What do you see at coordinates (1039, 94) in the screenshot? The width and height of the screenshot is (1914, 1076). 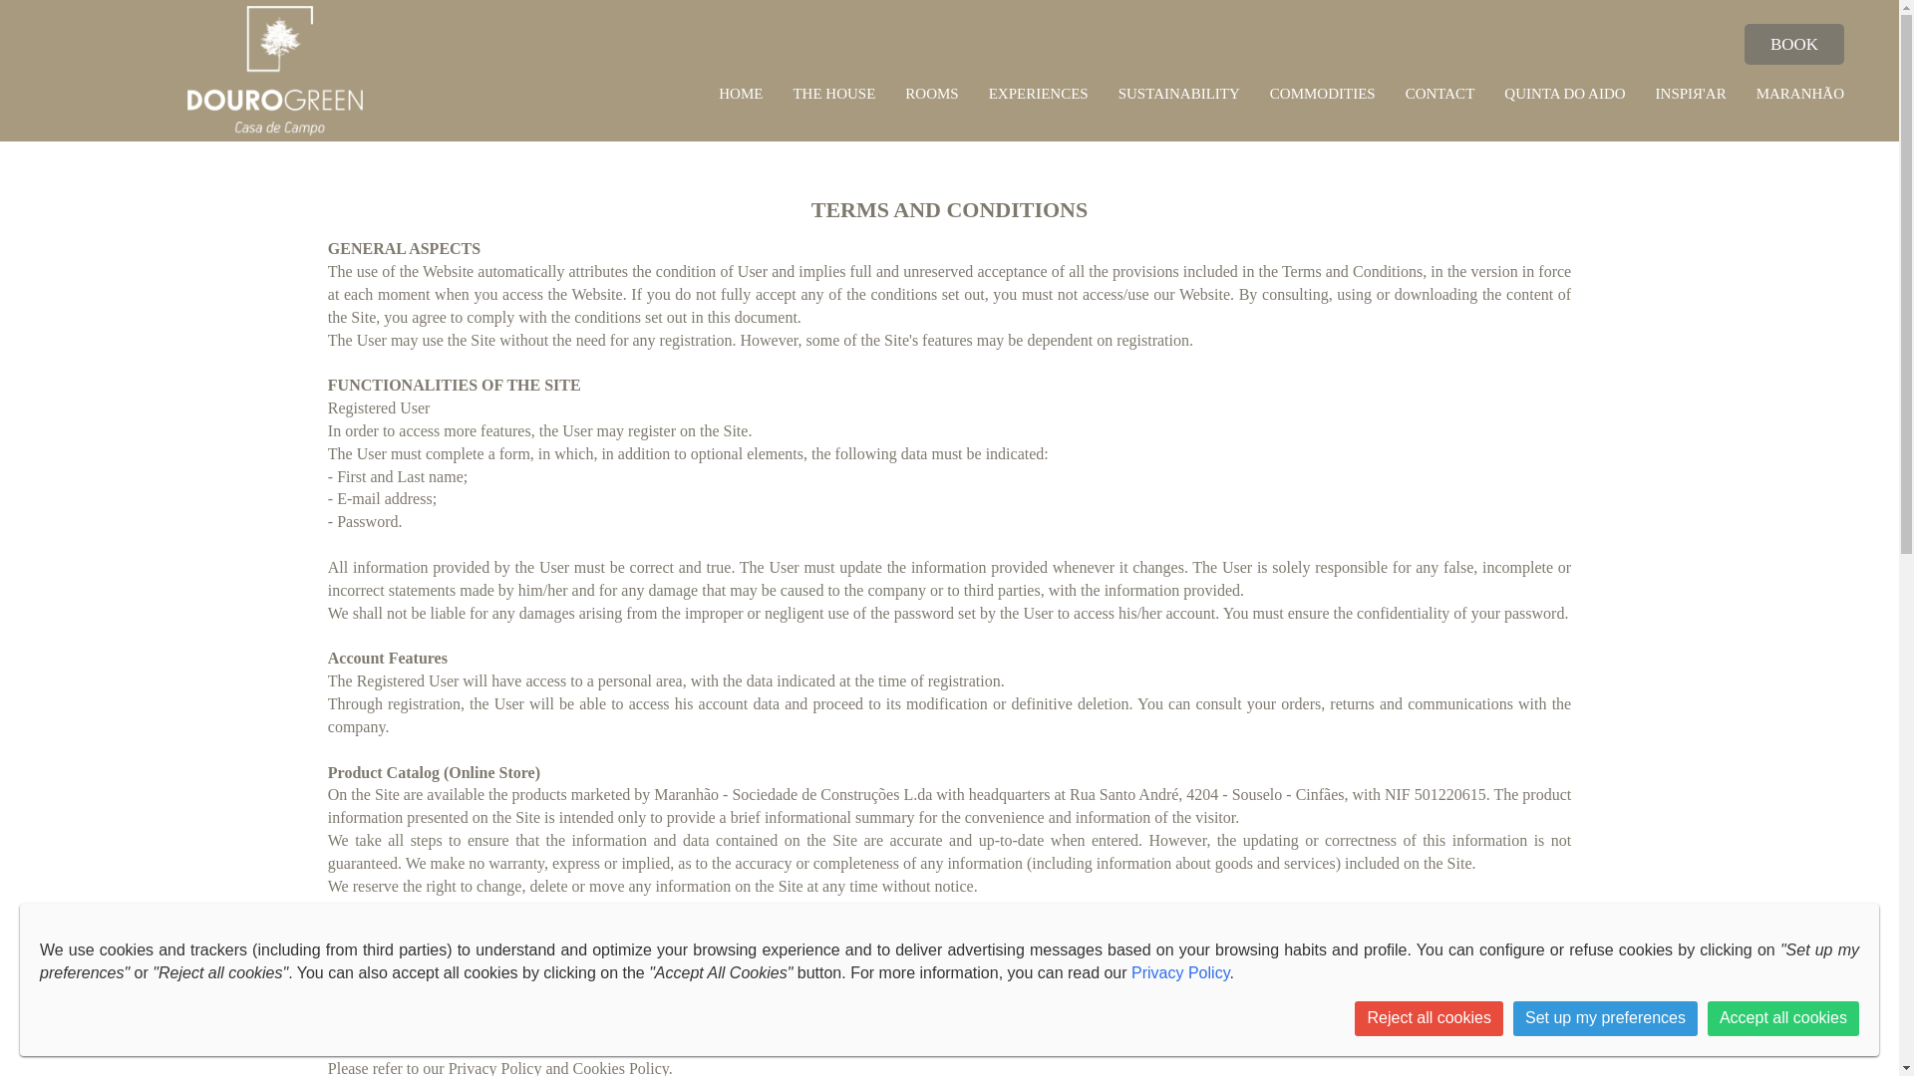 I see `EXPERIENCES` at bounding box center [1039, 94].